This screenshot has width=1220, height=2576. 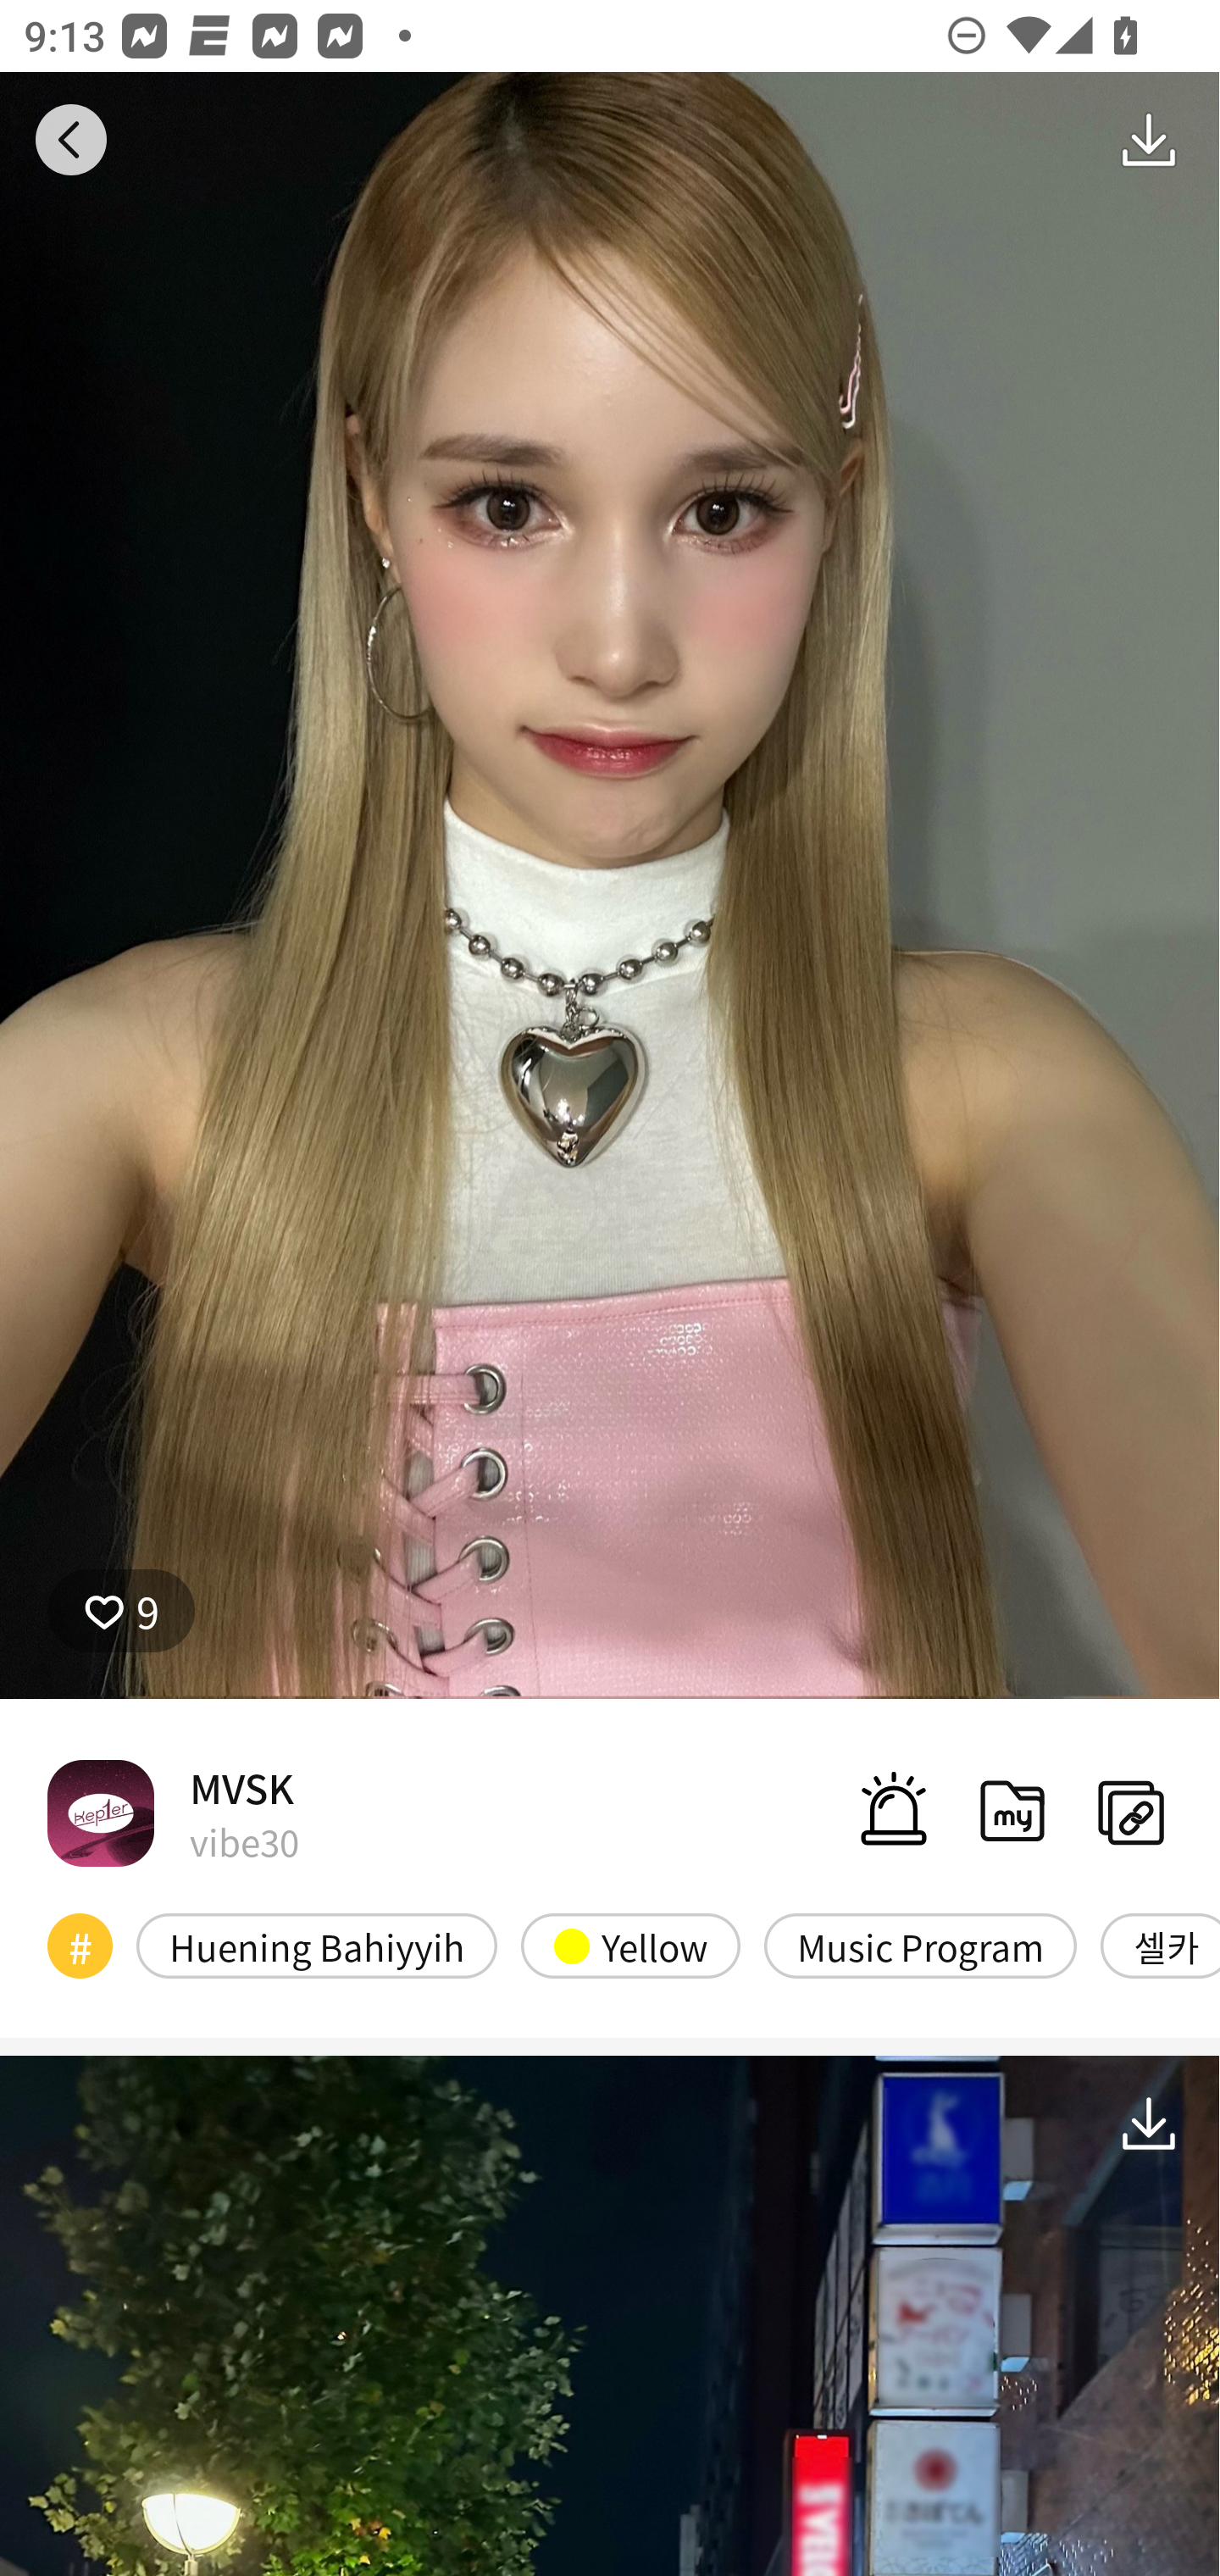 What do you see at coordinates (630, 1946) in the screenshot?
I see `Yellow` at bounding box center [630, 1946].